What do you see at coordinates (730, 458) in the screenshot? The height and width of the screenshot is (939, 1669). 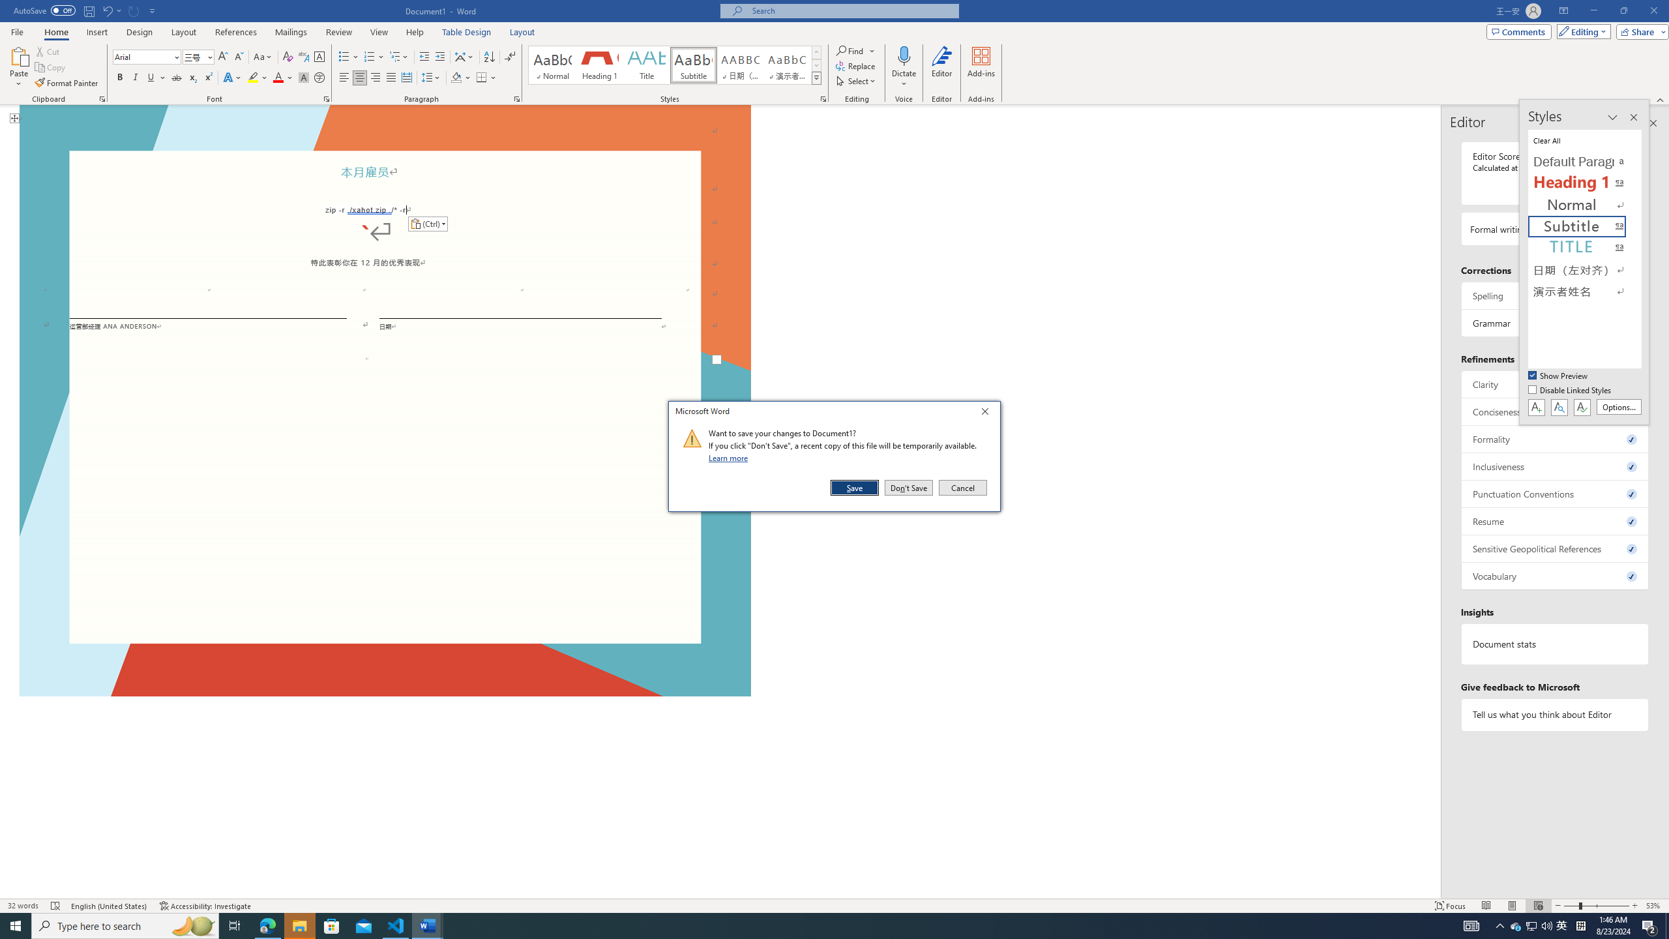 I see `Learn more` at bounding box center [730, 458].